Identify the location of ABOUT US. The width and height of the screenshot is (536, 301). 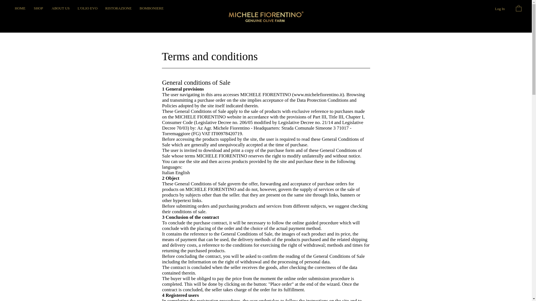
(60, 8).